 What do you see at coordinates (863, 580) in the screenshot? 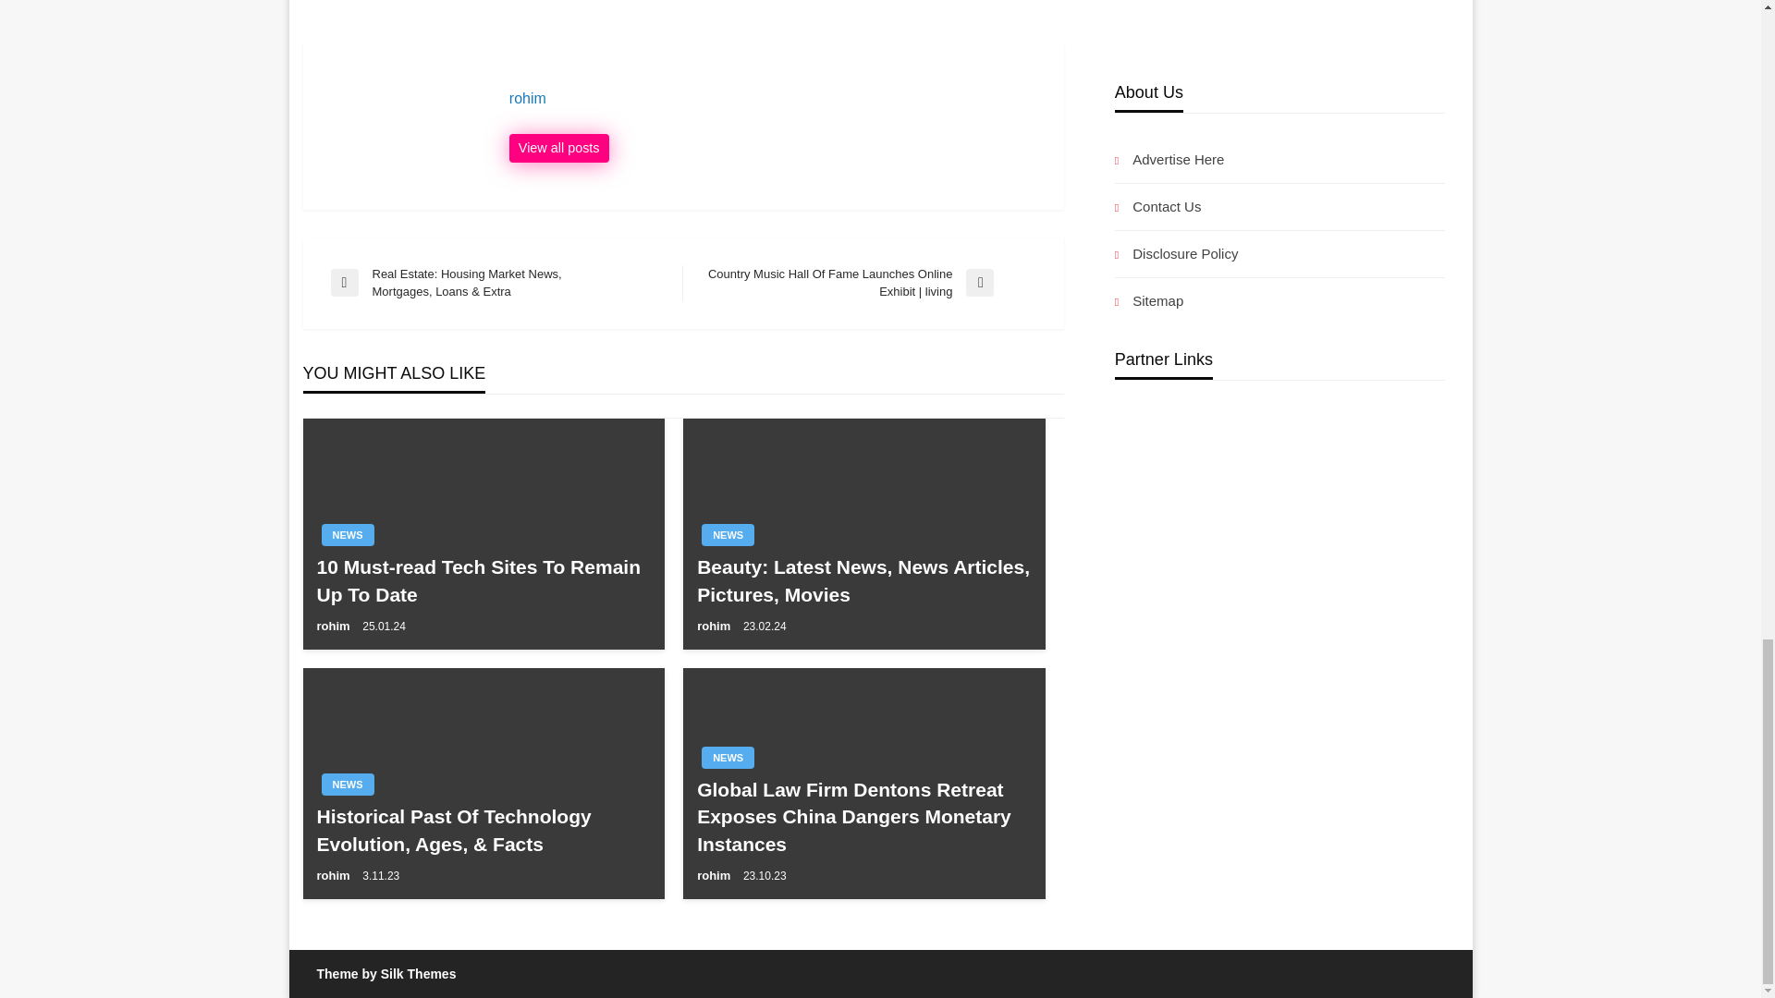
I see `Beauty: Latest News, News Articles, Pictures, Movies` at bounding box center [863, 580].